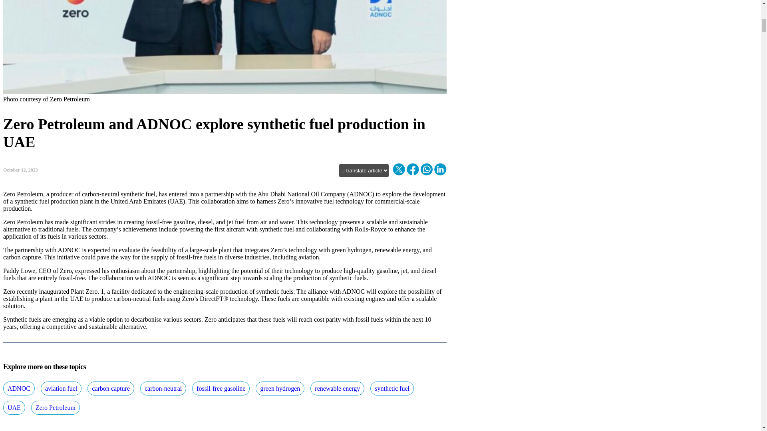 This screenshot has width=767, height=431. I want to click on ADNOC, so click(18, 388).